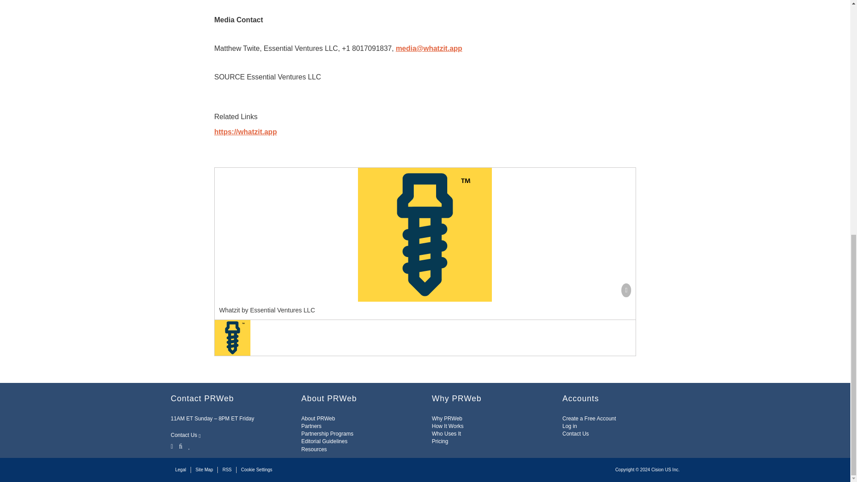  I want to click on Partnership Programs, so click(327, 434).